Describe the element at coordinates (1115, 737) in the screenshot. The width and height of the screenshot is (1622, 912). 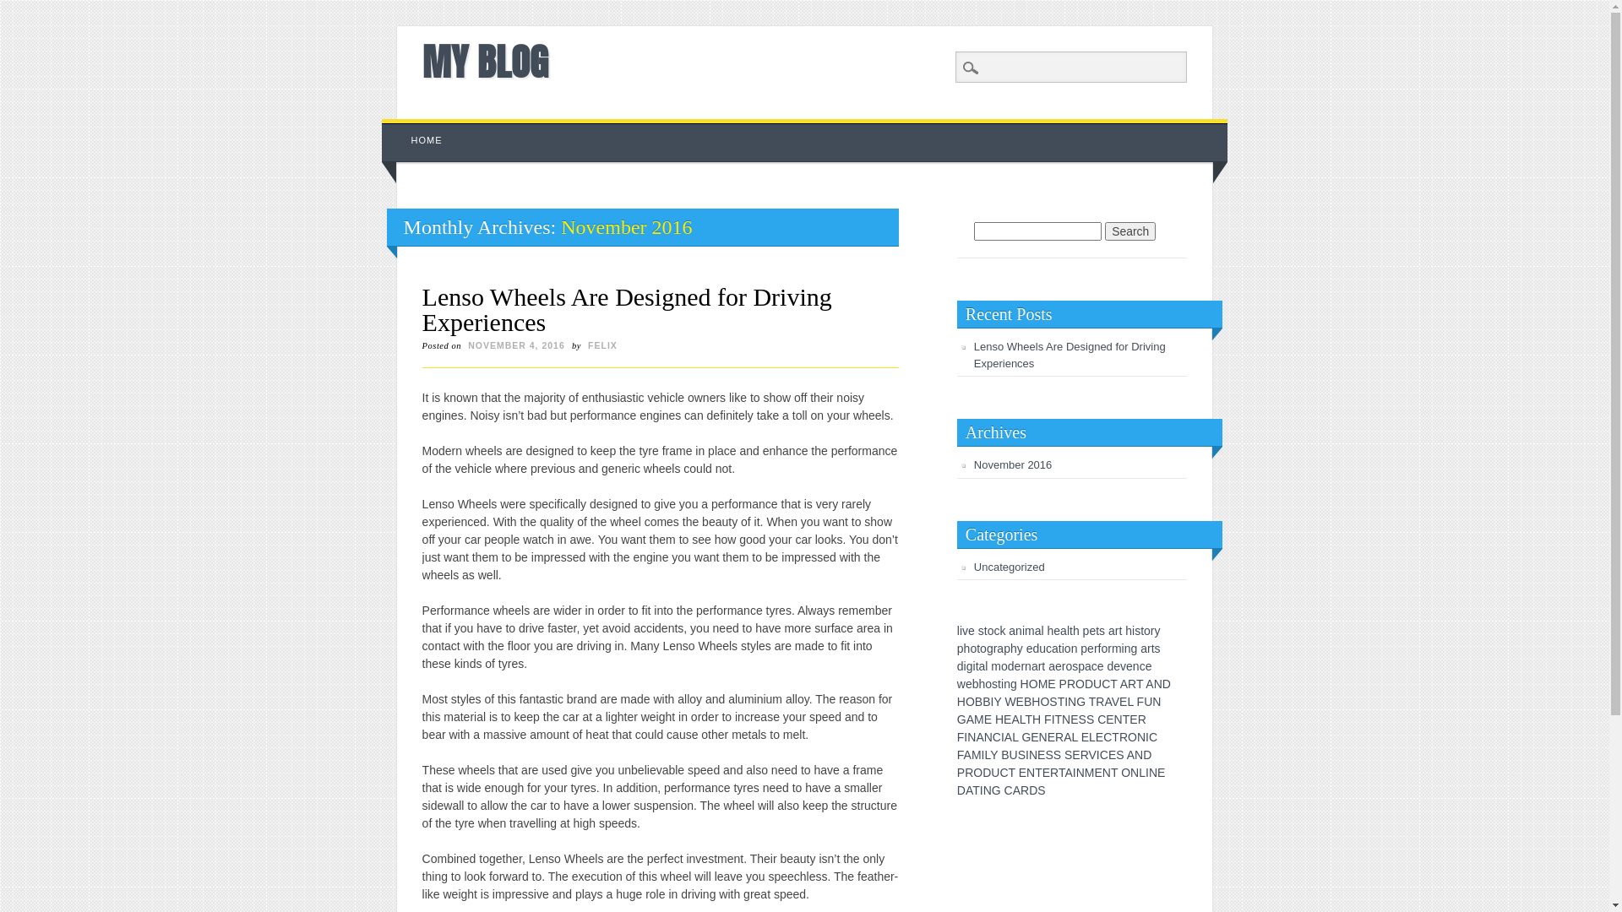
I see `T` at that location.